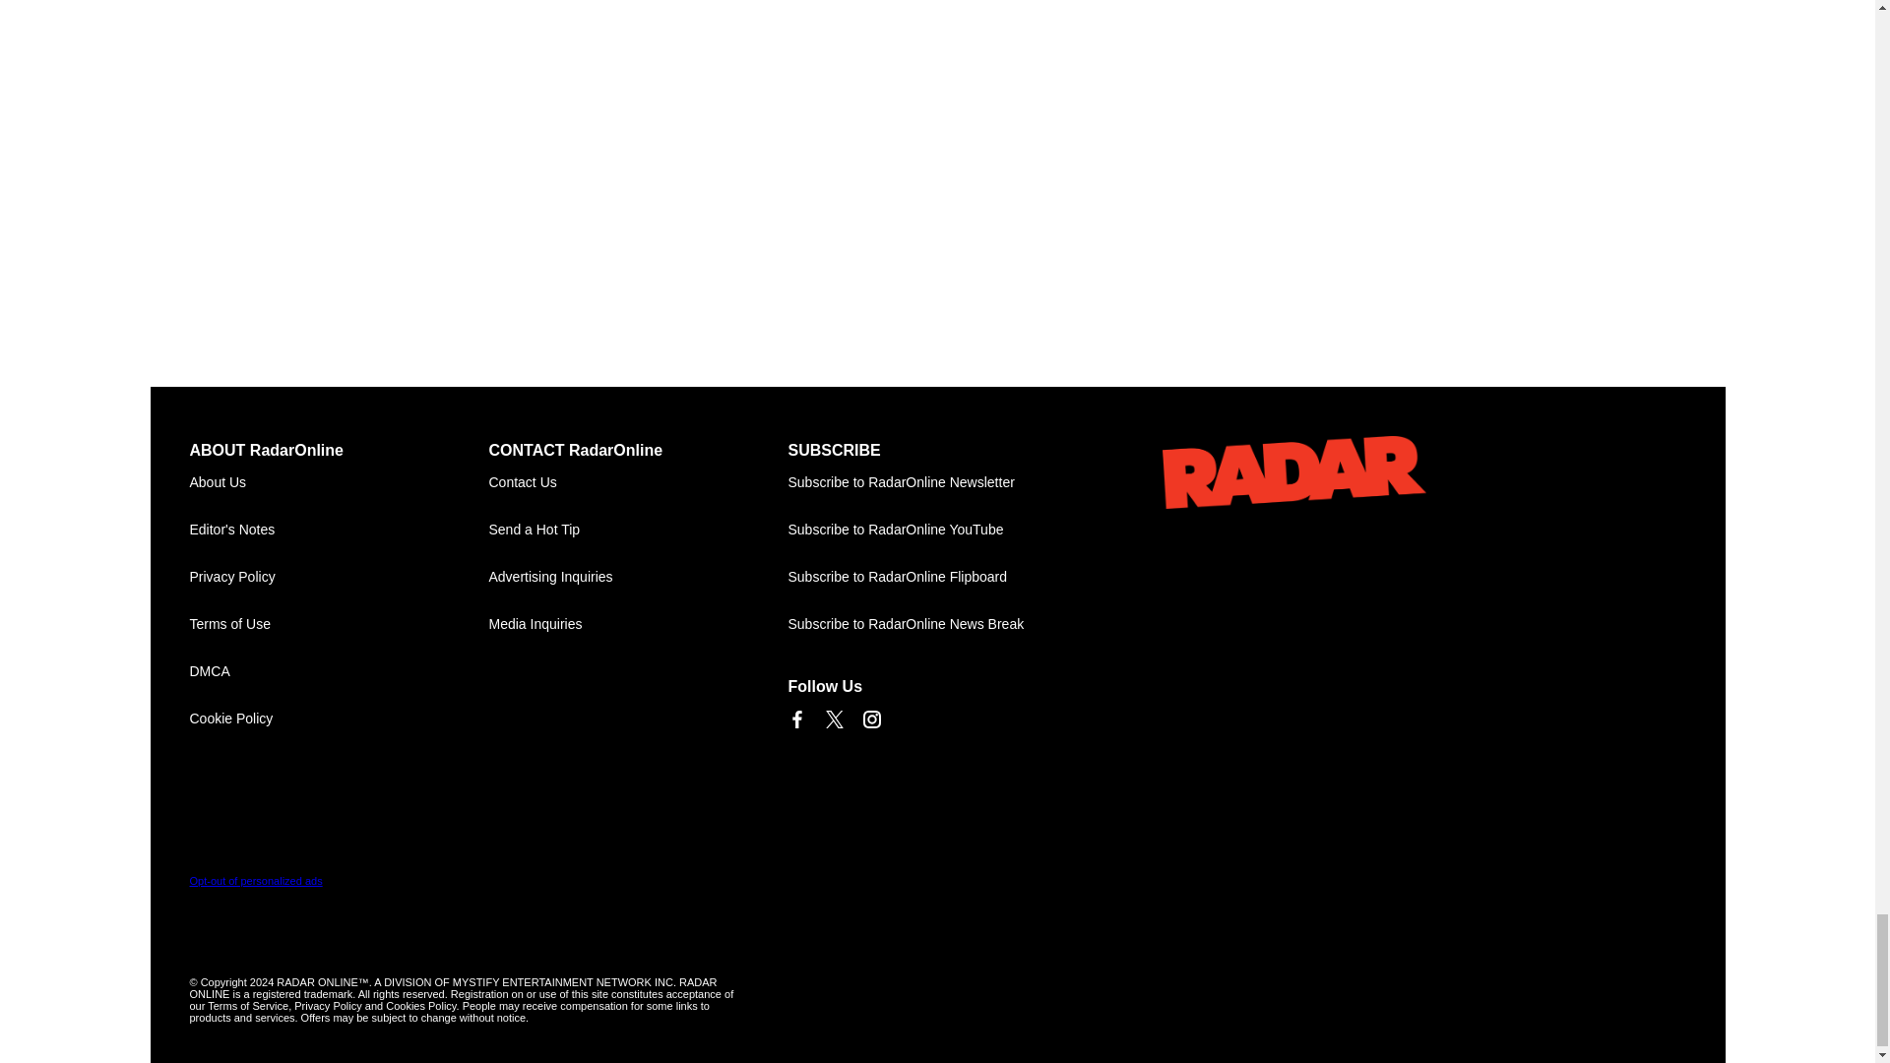  I want to click on Link to X, so click(833, 719).